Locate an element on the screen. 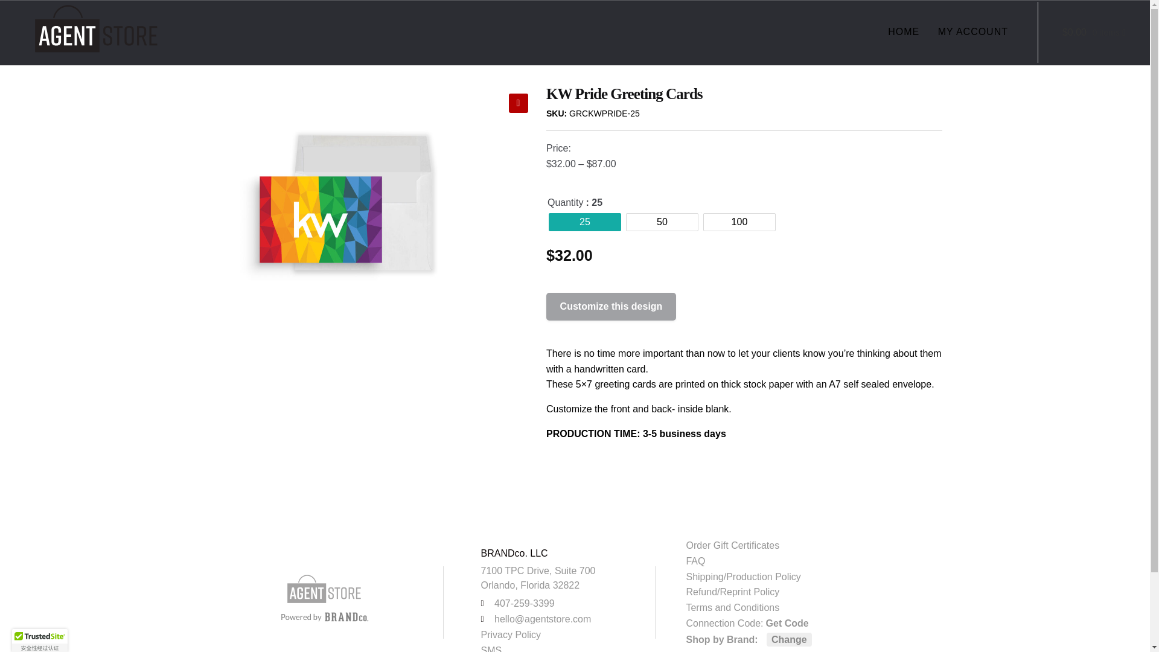 The height and width of the screenshot is (652, 1159). TrustedSite Certified is located at coordinates (39, 641).